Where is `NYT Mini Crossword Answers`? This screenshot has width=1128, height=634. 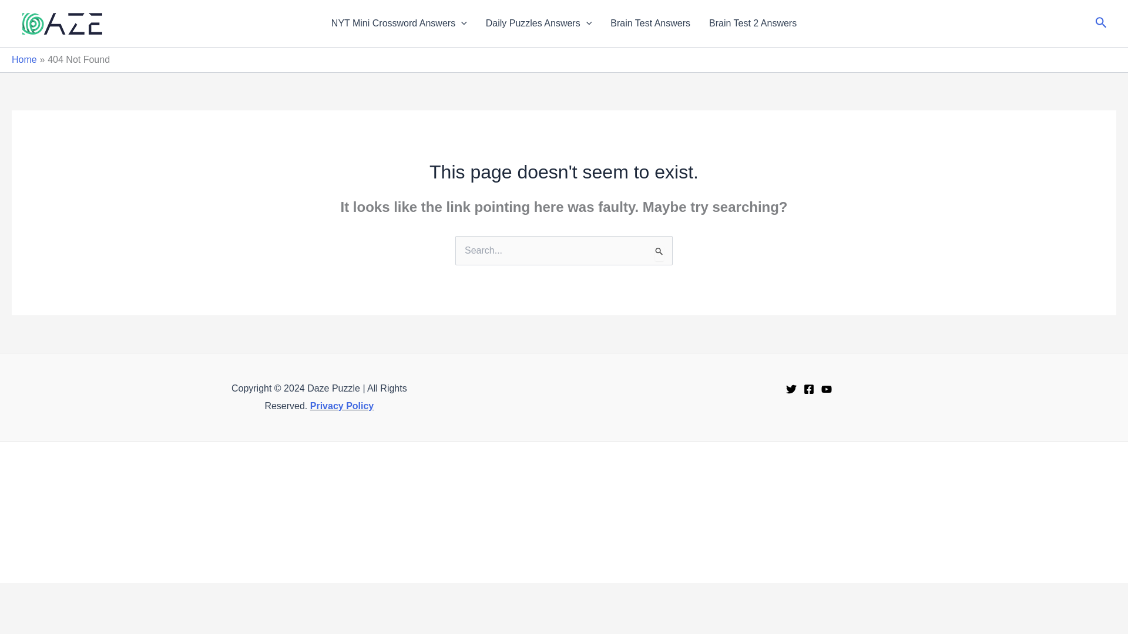
NYT Mini Crossword Answers is located at coordinates (398, 23).